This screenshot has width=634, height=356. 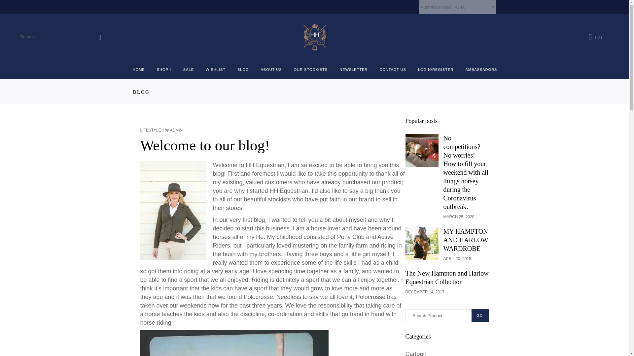 I want to click on HOME, so click(x=139, y=69).